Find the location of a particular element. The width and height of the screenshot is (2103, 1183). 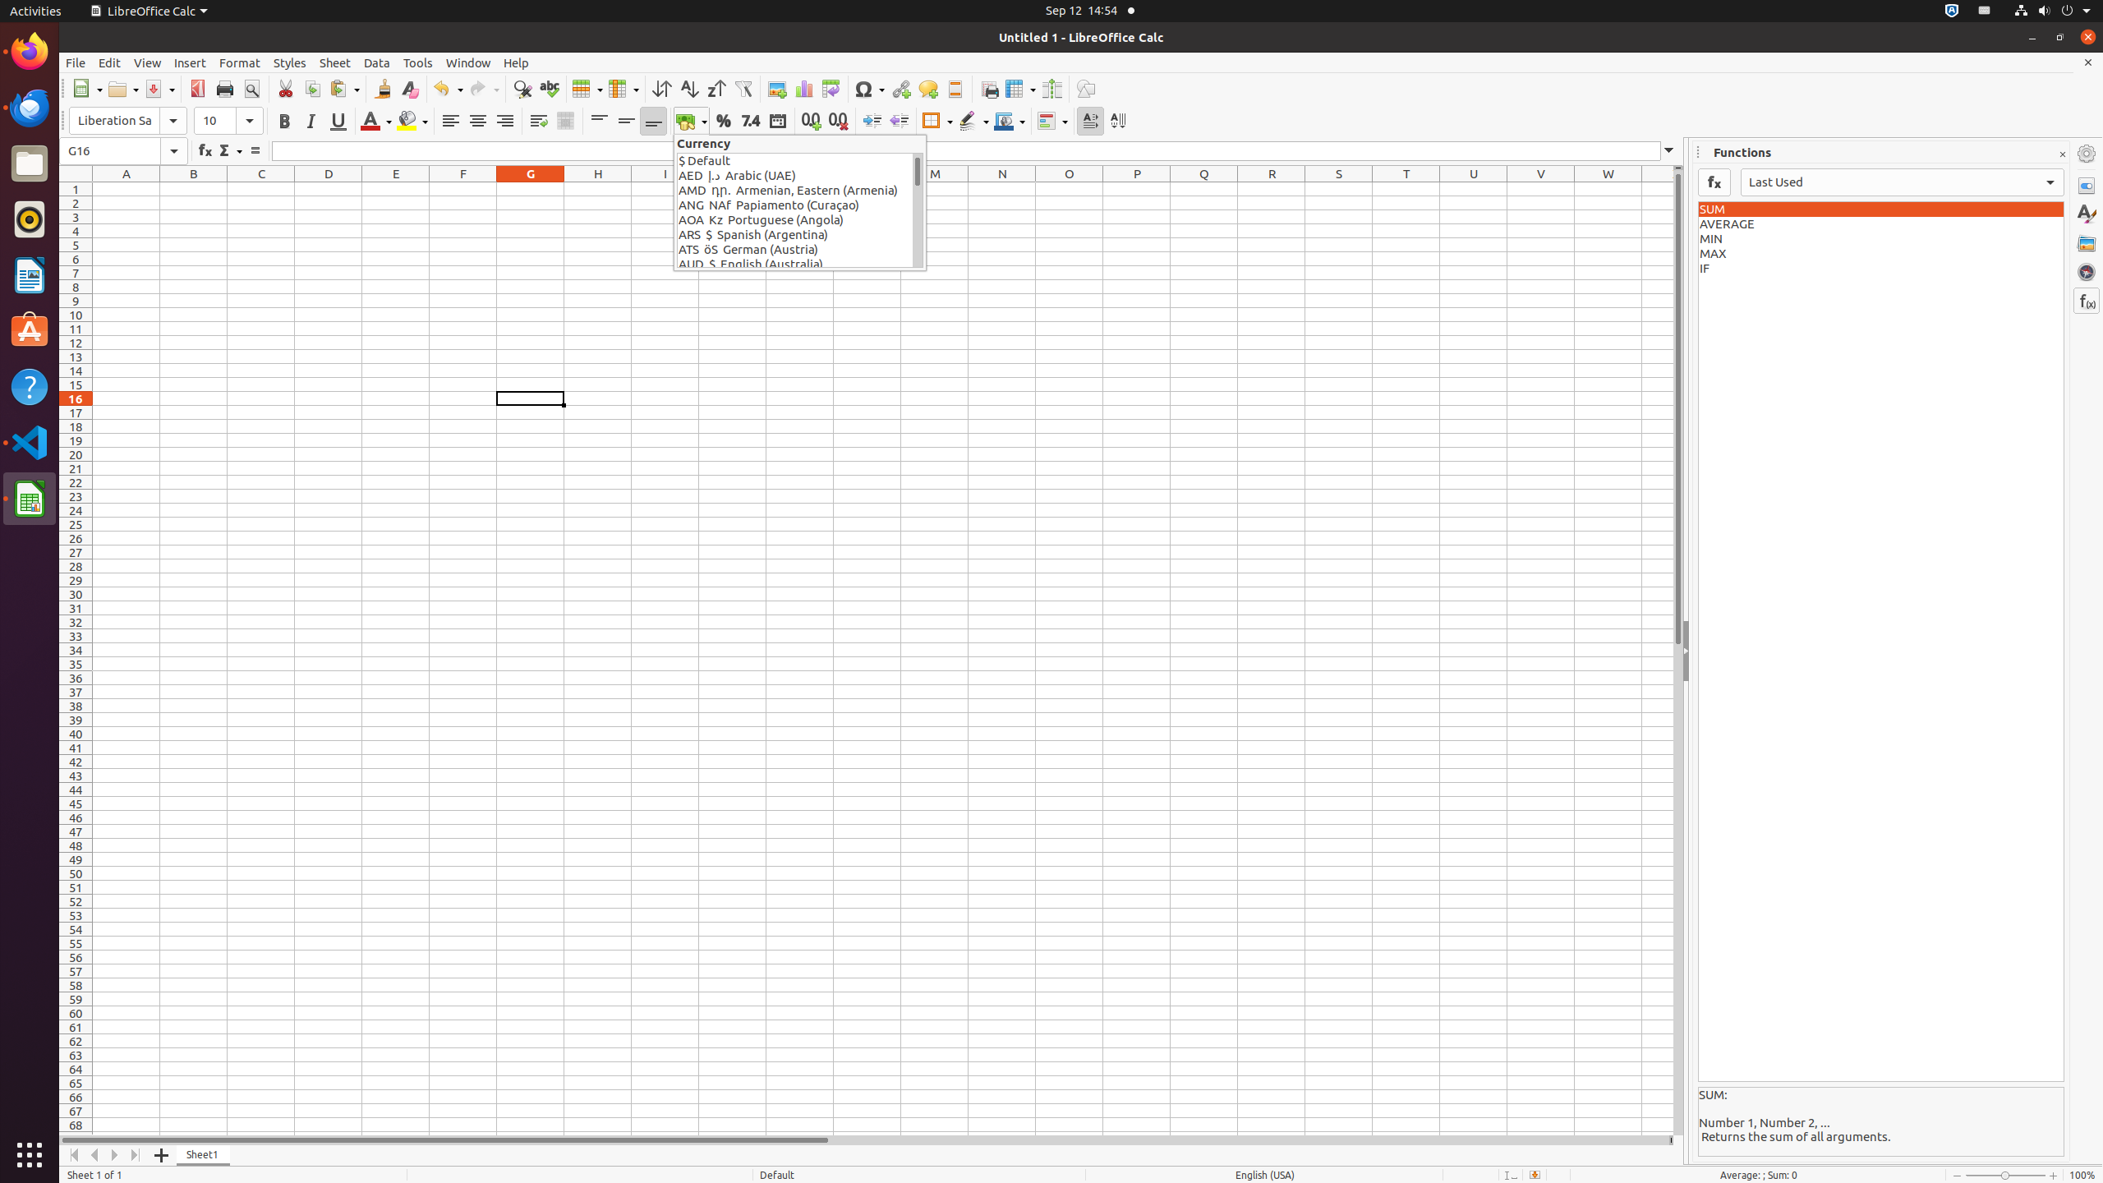

Move Right is located at coordinates (115, 1155).